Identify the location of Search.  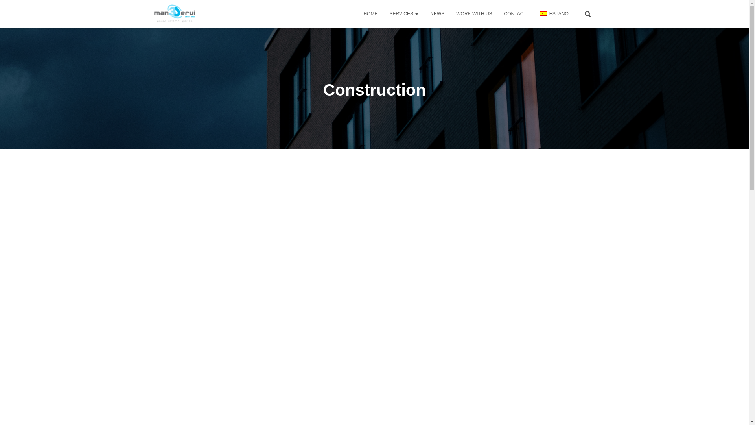
(9, 9).